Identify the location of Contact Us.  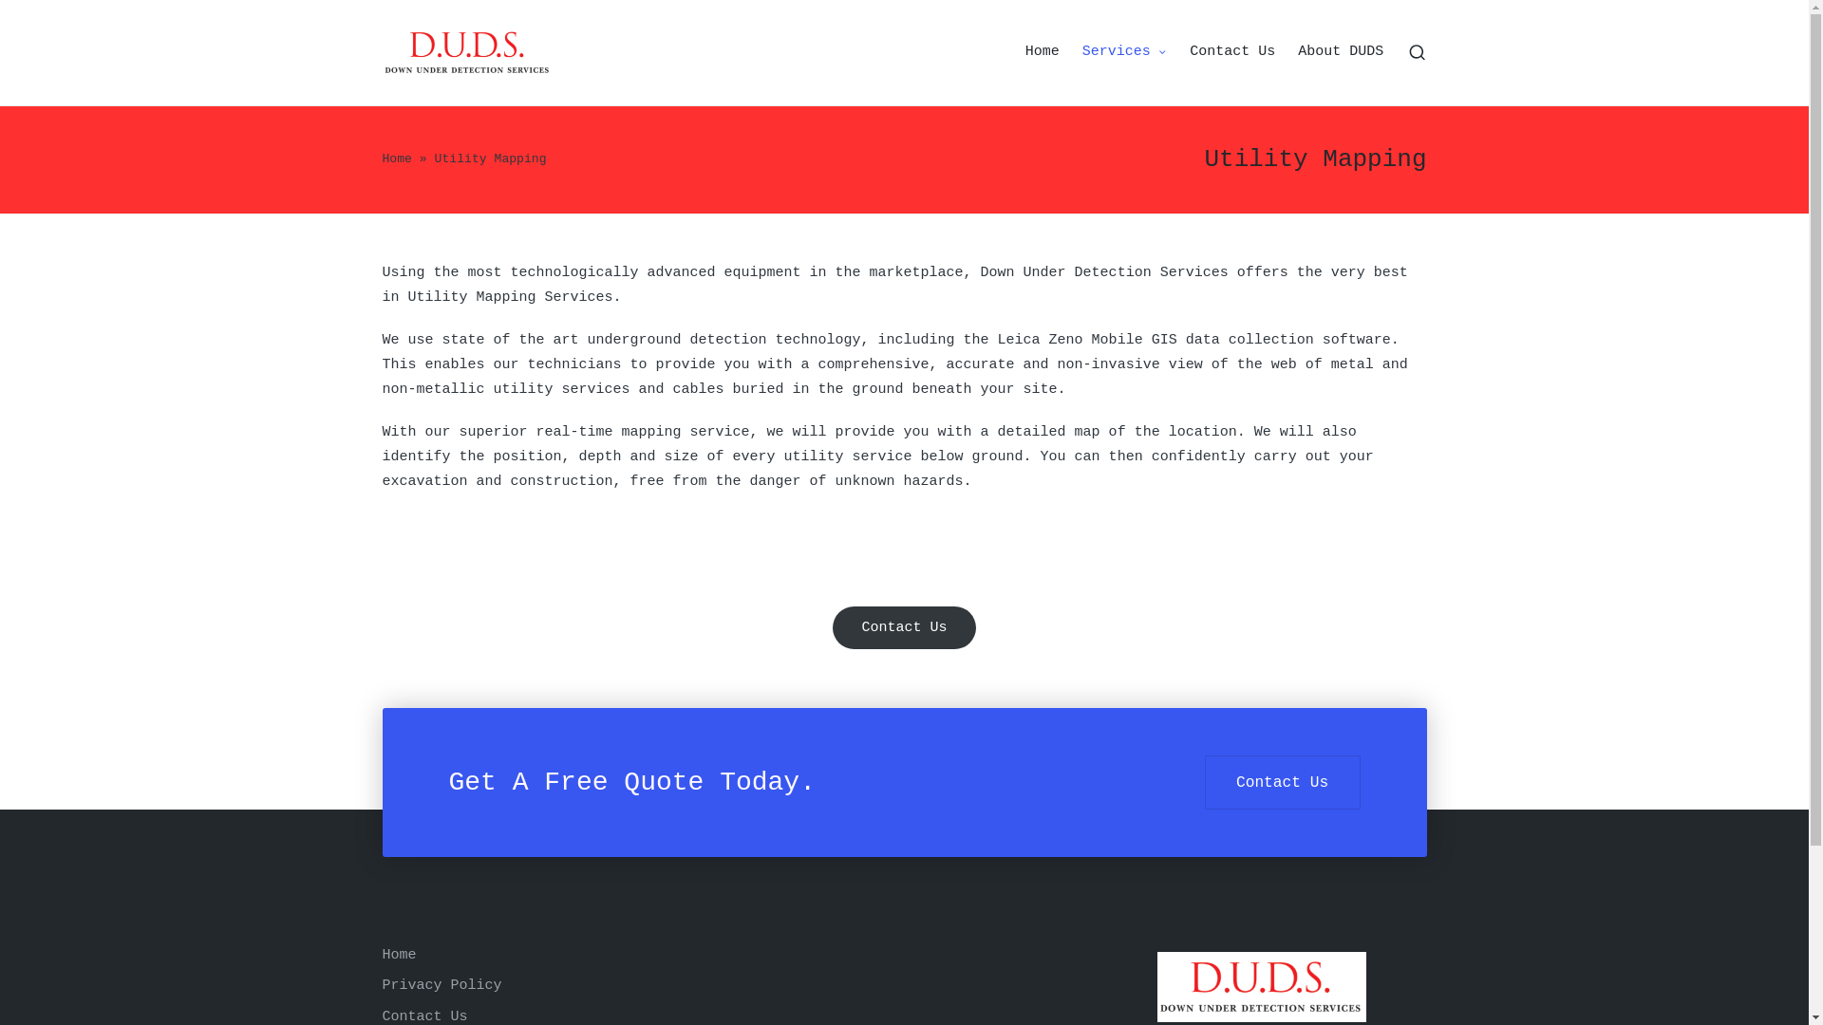
(1283, 782).